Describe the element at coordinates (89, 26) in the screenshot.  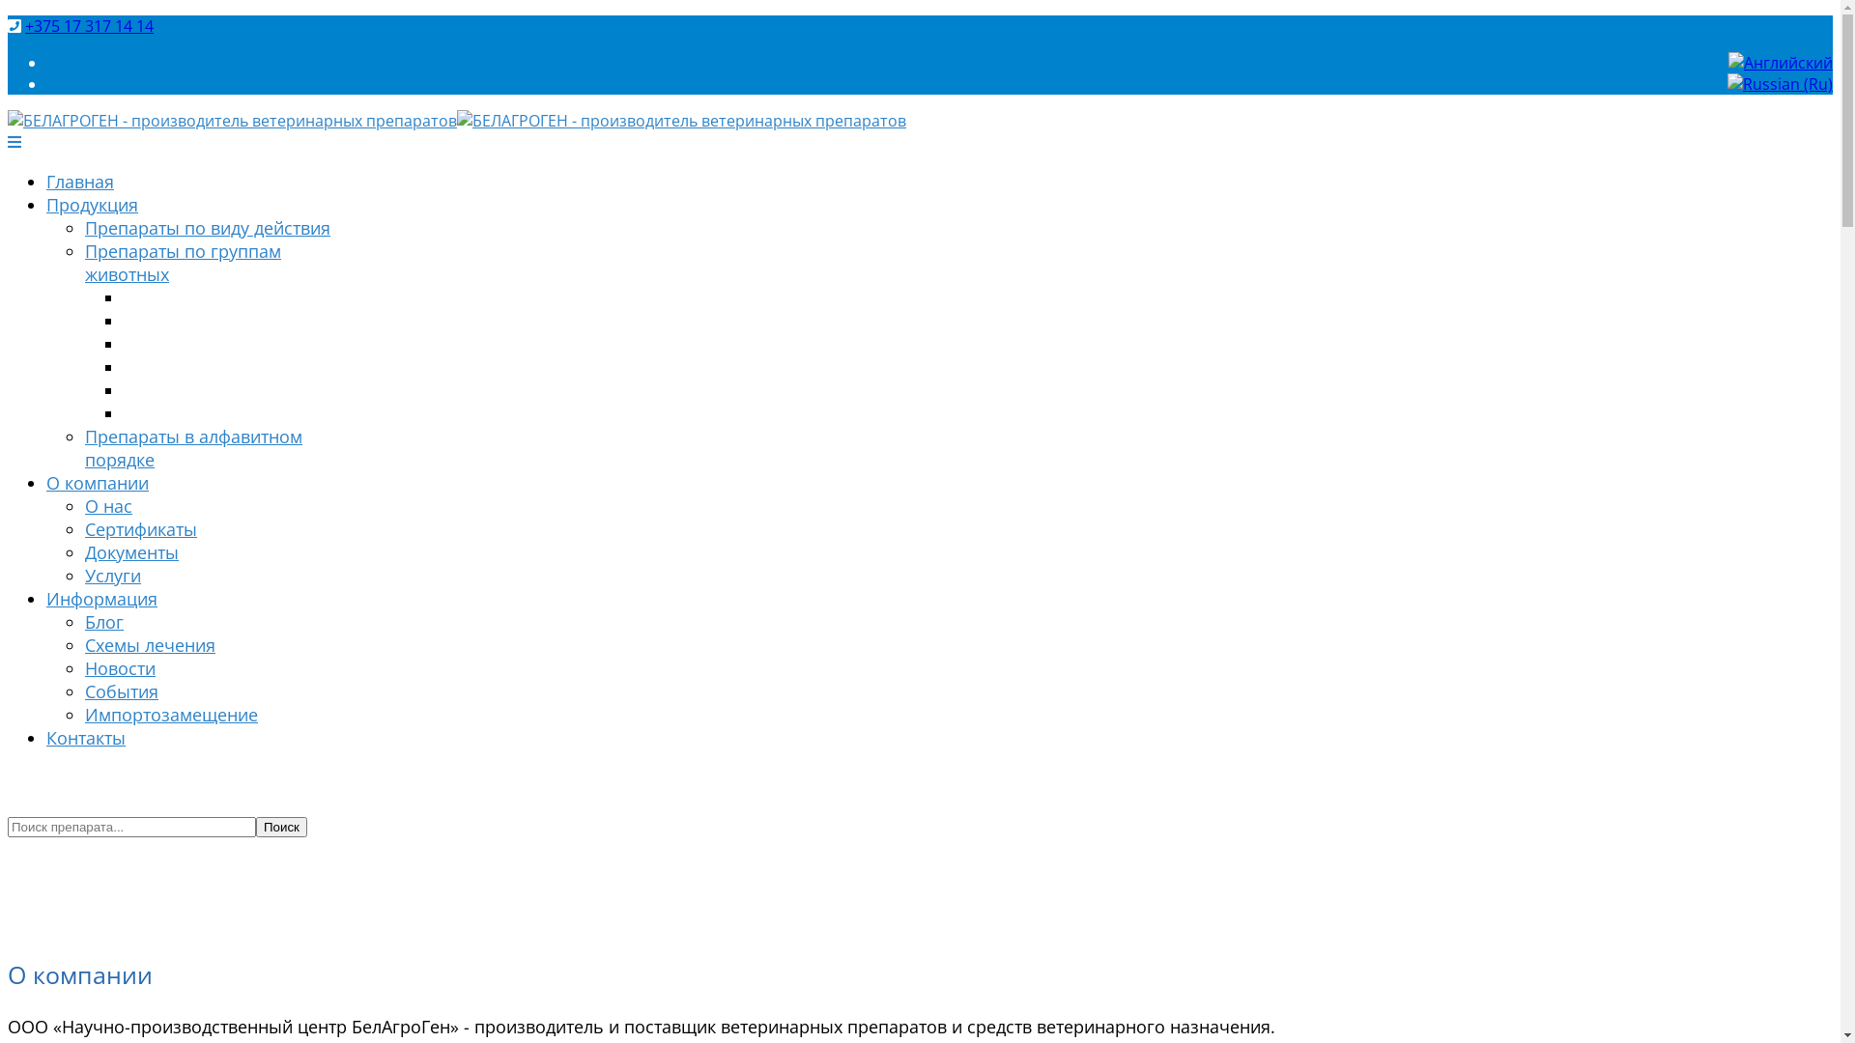
I see `+375 17 317 14 14` at that location.